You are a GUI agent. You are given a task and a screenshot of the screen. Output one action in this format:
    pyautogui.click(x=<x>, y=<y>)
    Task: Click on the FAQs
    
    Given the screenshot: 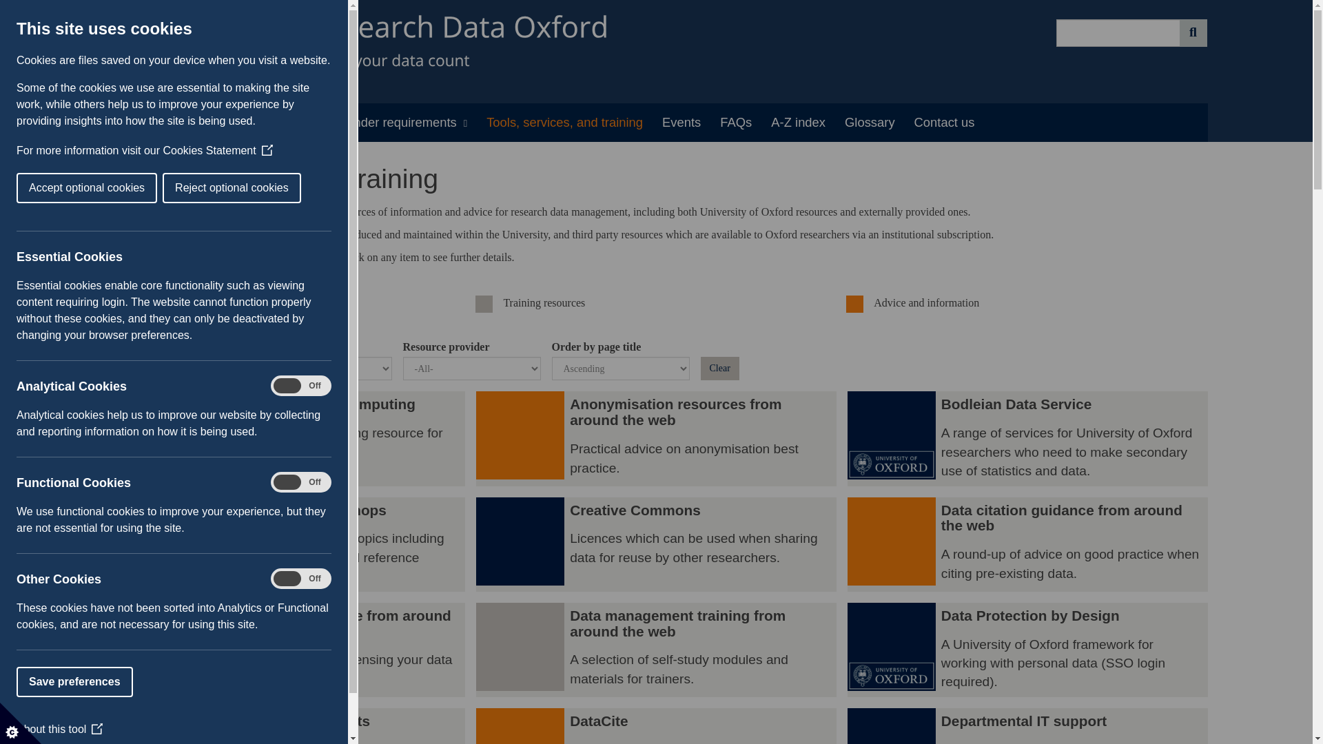 What is the action you would take?
    pyautogui.click(x=736, y=123)
    